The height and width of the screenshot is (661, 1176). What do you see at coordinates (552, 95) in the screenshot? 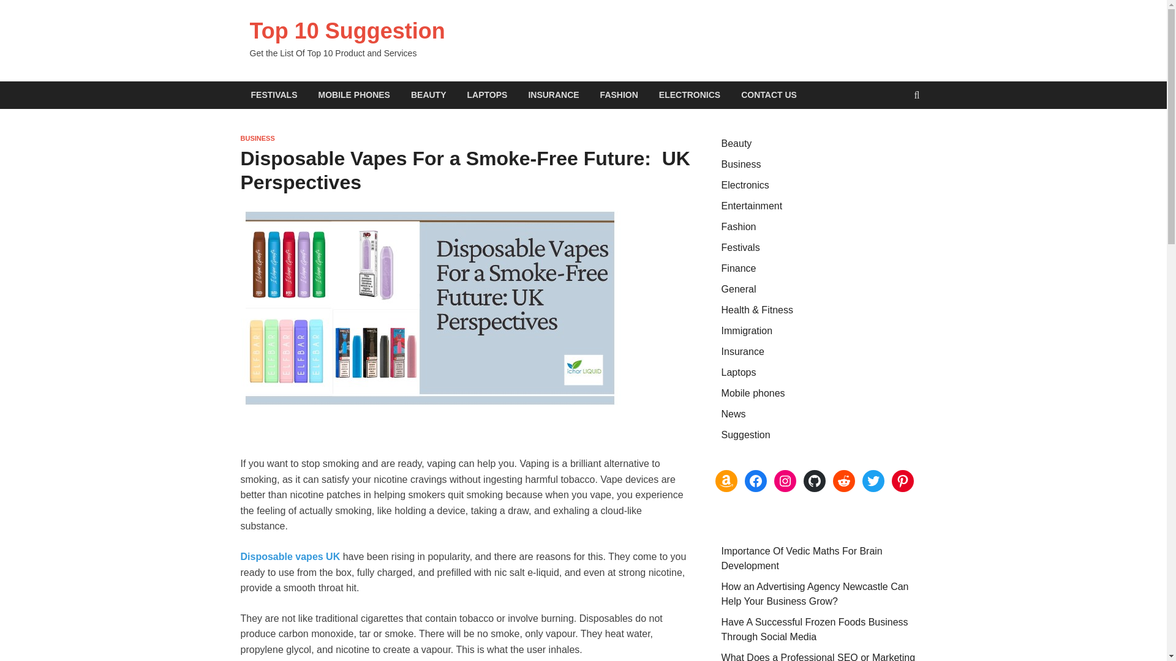
I see `INSURANCE` at bounding box center [552, 95].